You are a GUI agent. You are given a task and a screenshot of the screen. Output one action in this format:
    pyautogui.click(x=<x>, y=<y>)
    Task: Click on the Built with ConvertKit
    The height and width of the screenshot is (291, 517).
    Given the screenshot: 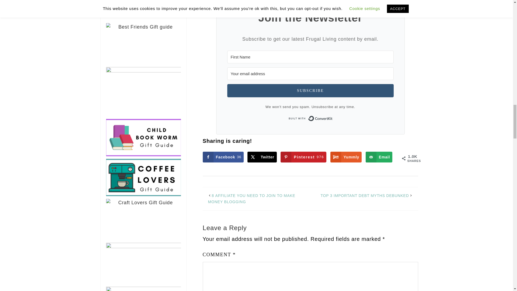 What is the action you would take?
    pyautogui.click(x=310, y=119)
    